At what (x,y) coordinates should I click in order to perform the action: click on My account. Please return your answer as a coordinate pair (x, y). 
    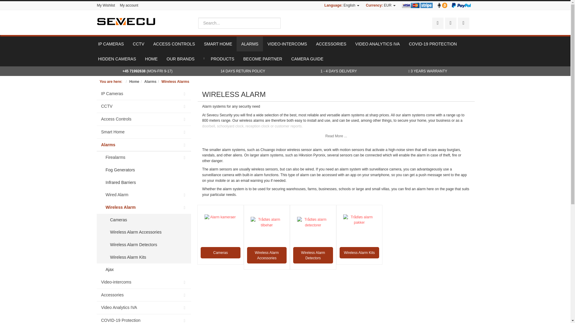
    Looking at the image, I should click on (128, 5).